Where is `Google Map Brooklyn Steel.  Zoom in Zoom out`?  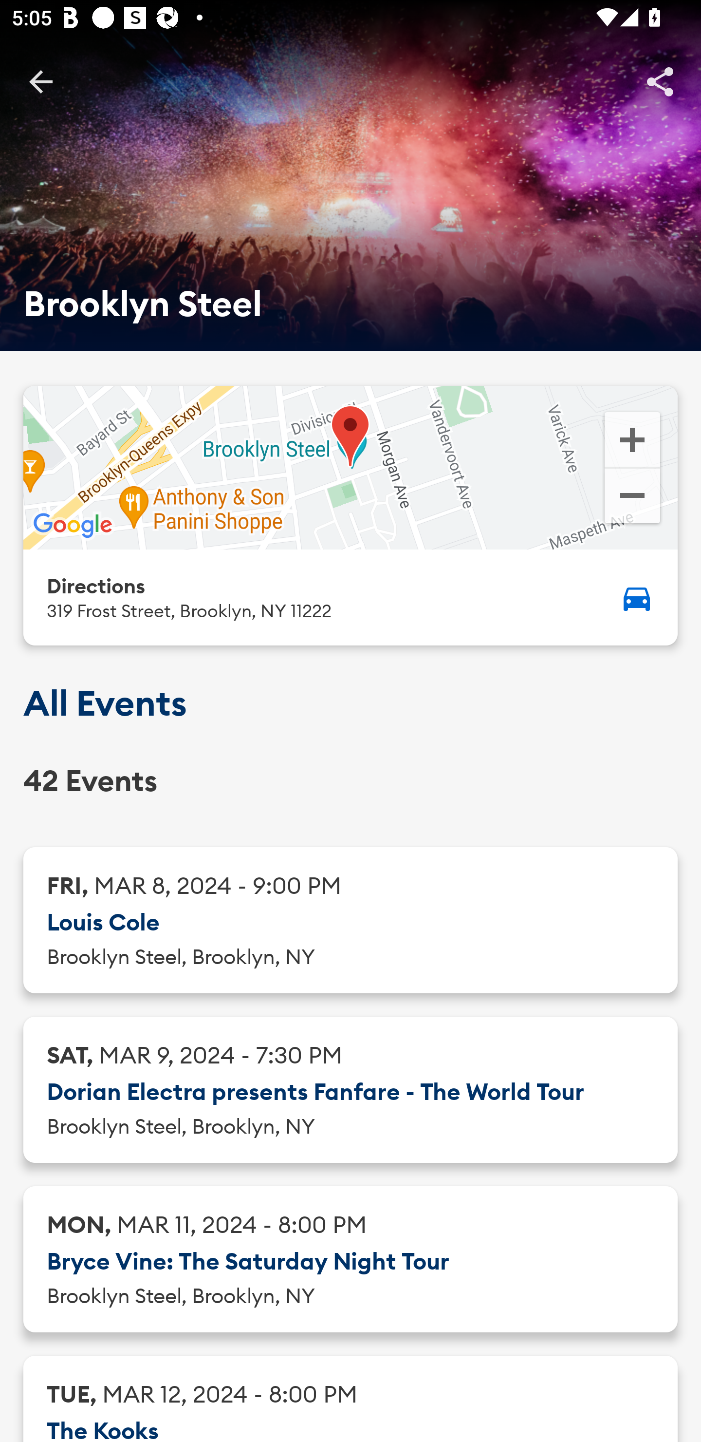 Google Map Brooklyn Steel.  Zoom in Zoom out is located at coordinates (350, 468).